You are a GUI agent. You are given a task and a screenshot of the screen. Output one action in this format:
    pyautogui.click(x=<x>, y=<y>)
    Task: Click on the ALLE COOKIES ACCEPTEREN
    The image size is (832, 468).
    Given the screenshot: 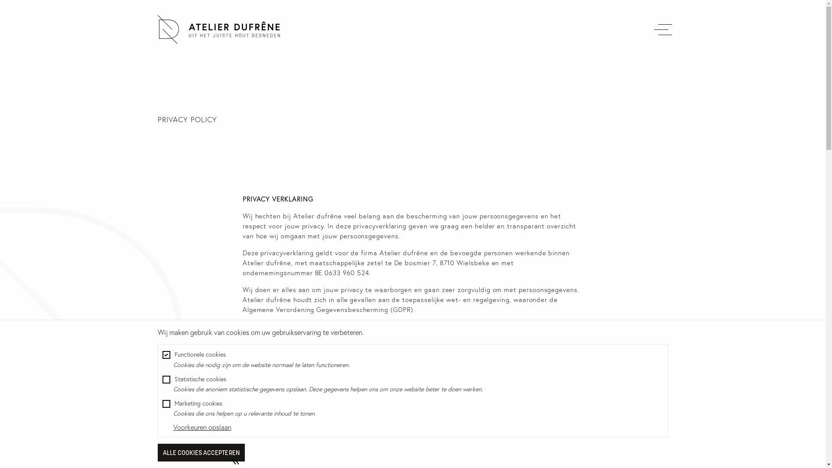 What is the action you would take?
    pyautogui.click(x=201, y=452)
    